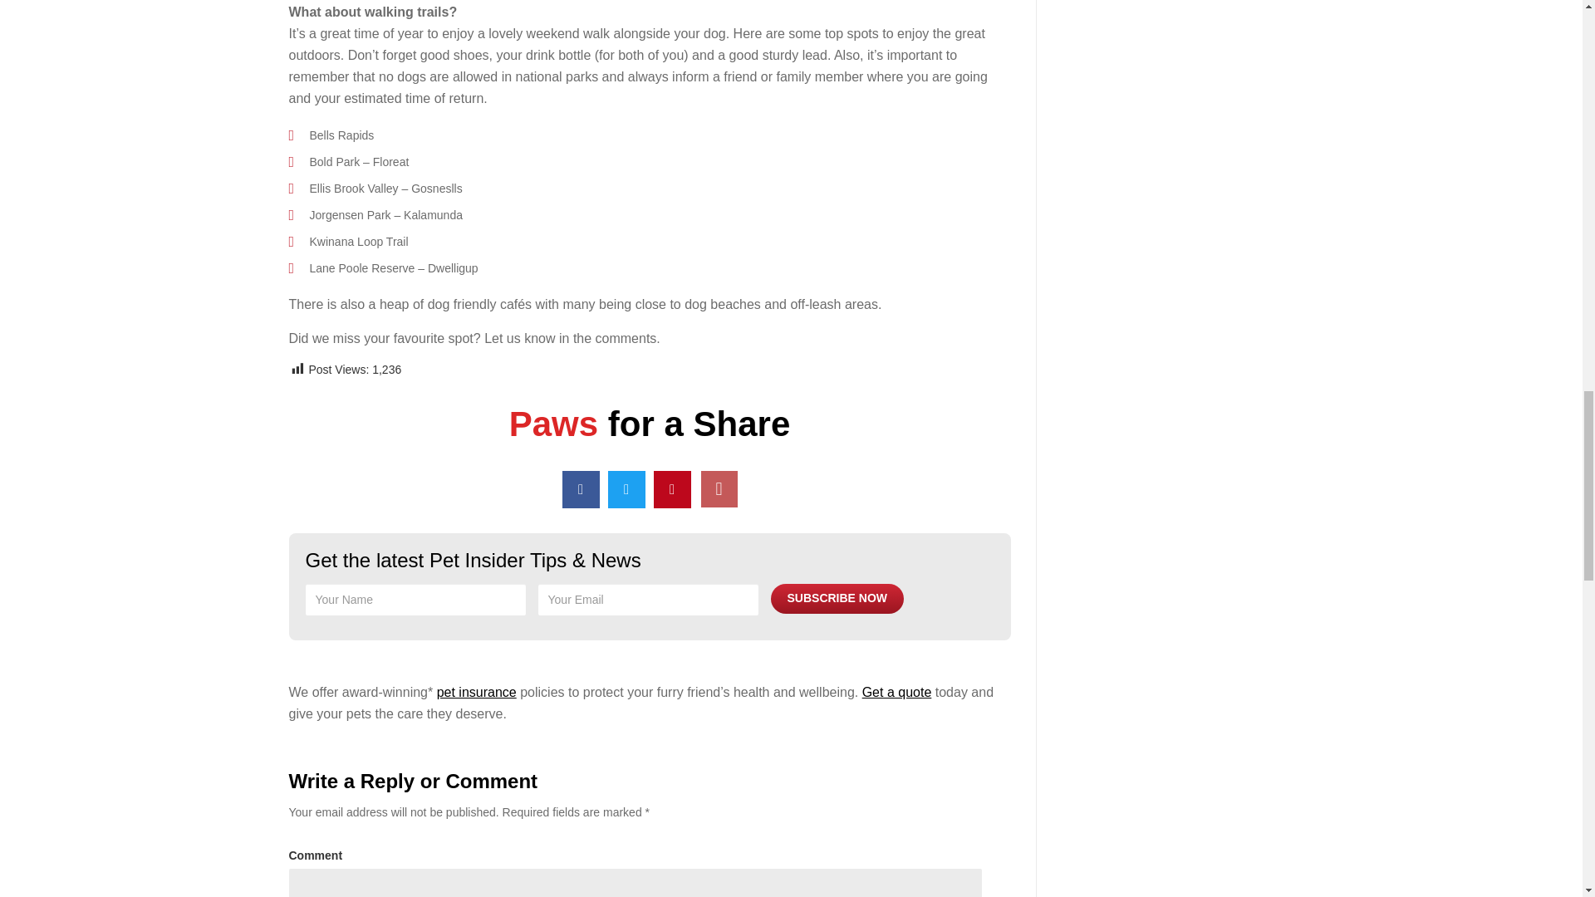  Describe the element at coordinates (897, 693) in the screenshot. I see `Get a quote` at that location.